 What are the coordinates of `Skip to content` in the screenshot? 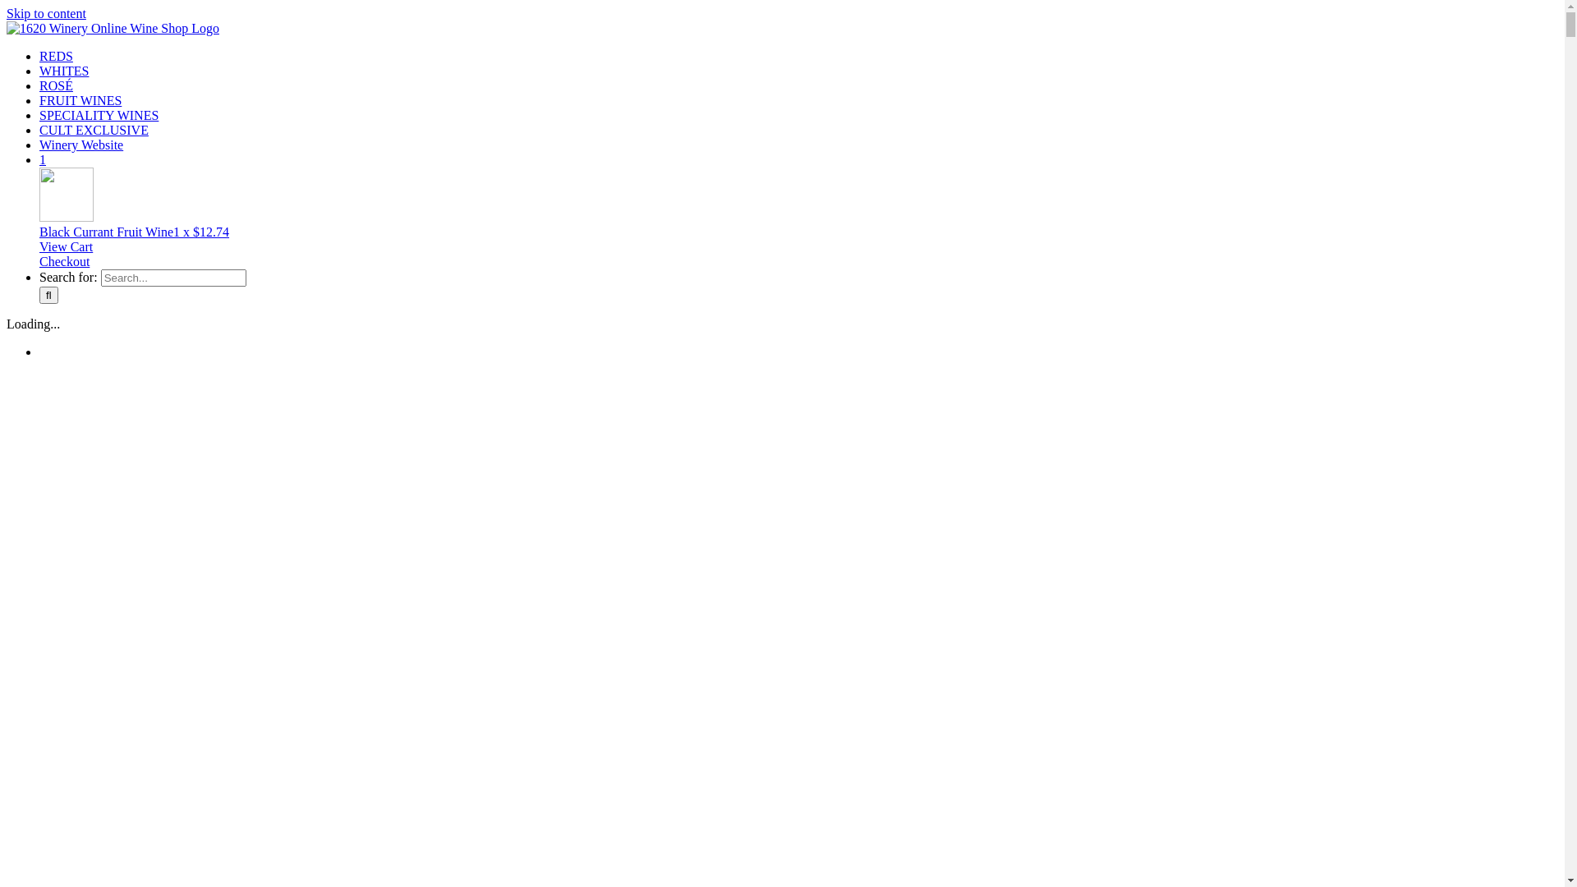 It's located at (46, 13).